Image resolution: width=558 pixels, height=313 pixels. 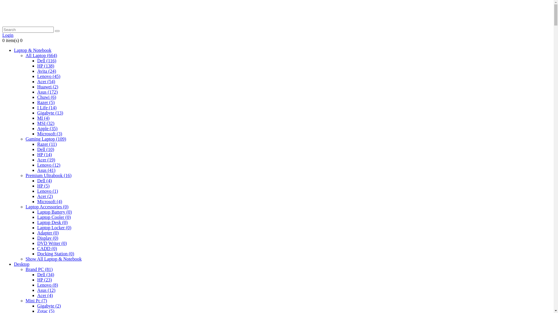 What do you see at coordinates (49, 165) in the screenshot?
I see `Lenovo (12)` at bounding box center [49, 165].